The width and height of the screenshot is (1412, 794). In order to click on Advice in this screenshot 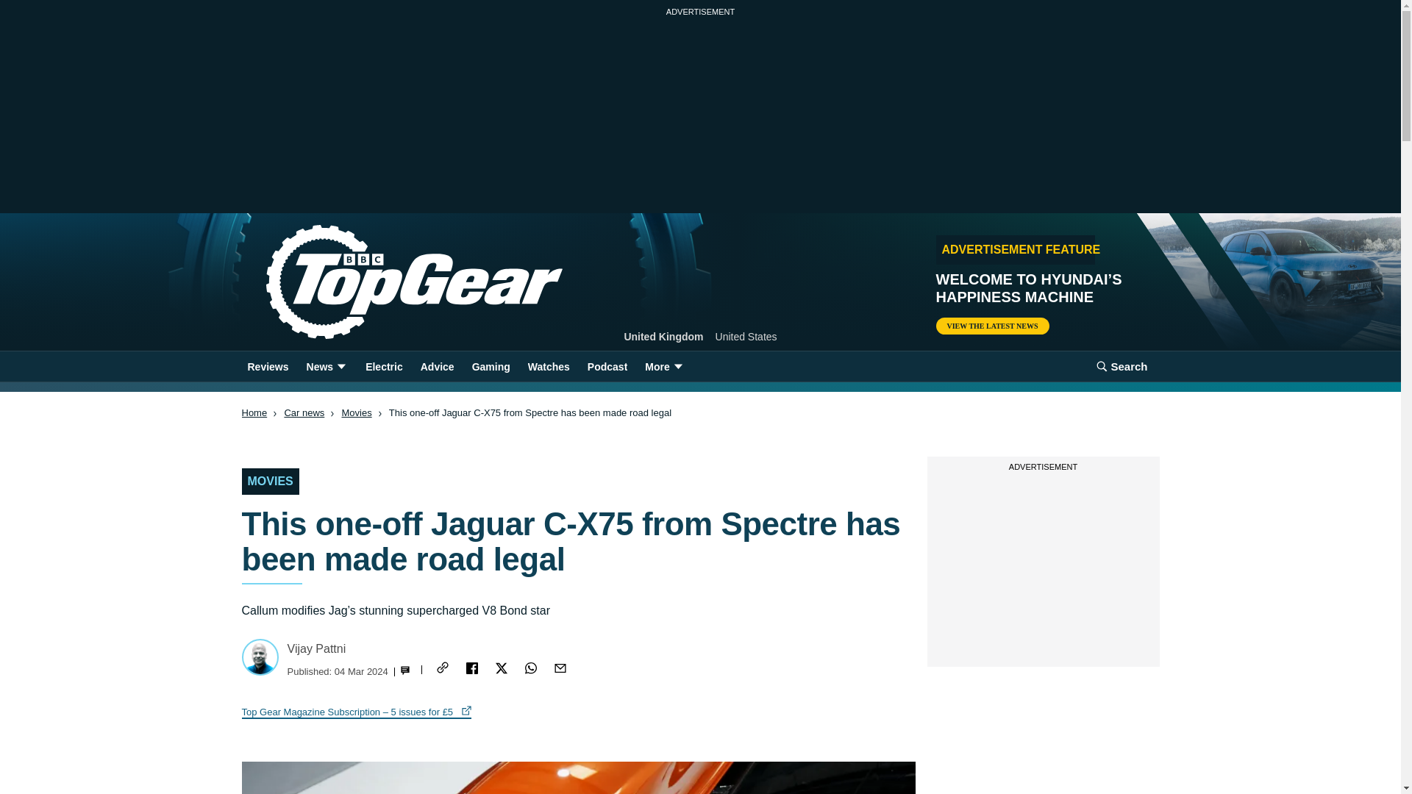, I will do `click(437, 366)`.